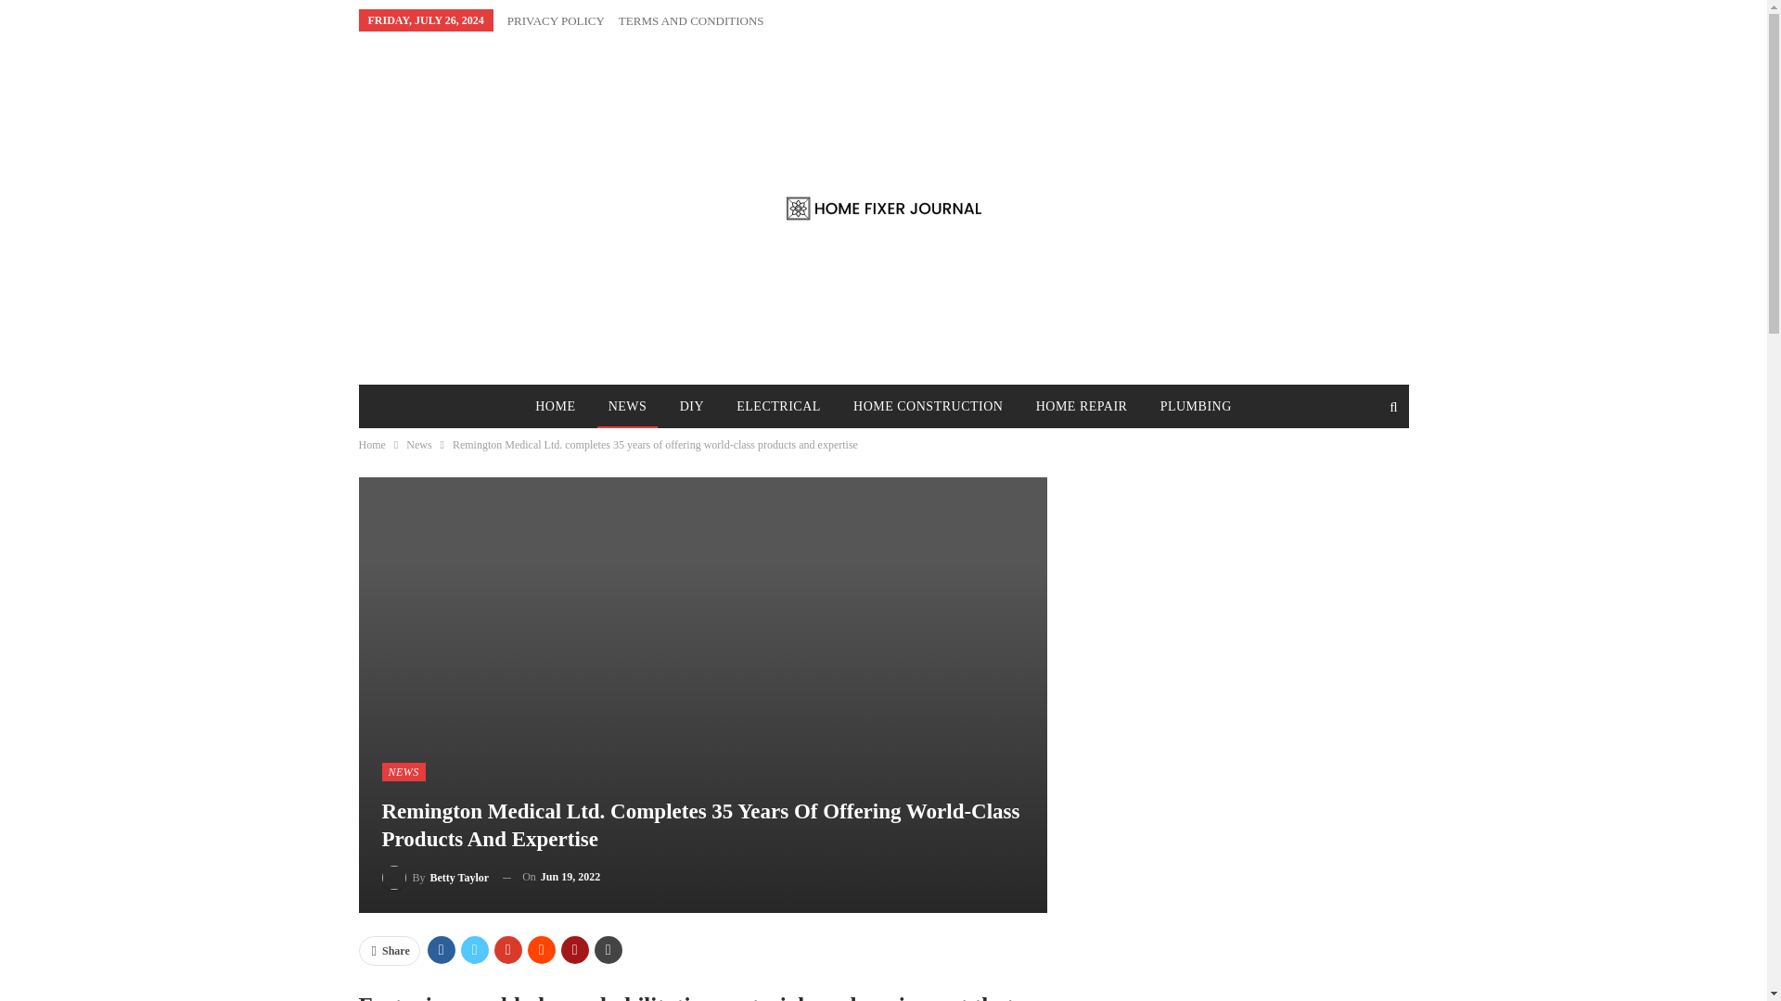 This screenshot has height=1001, width=1781. What do you see at coordinates (371, 445) in the screenshot?
I see `Home` at bounding box center [371, 445].